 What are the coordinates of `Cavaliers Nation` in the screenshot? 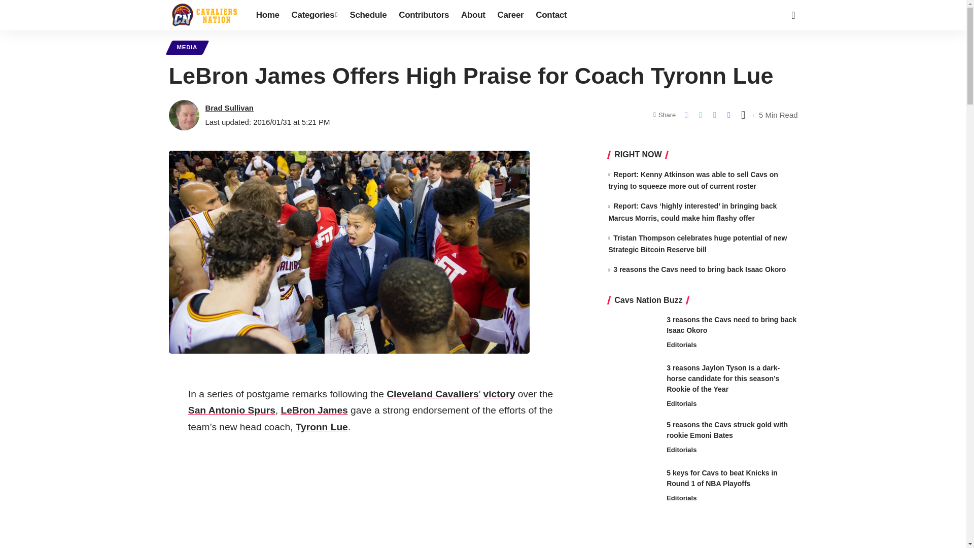 It's located at (204, 15).